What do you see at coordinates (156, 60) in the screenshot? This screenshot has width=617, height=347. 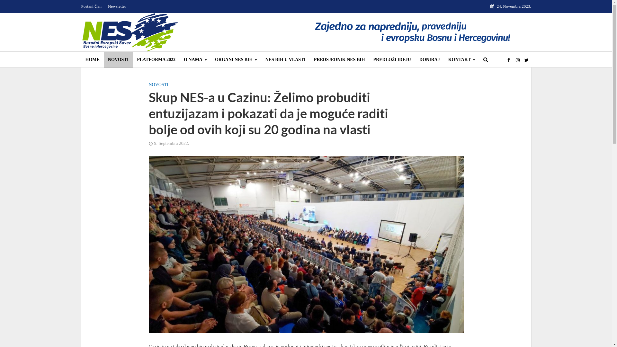 I see `PLATFORMA 2022` at bounding box center [156, 60].